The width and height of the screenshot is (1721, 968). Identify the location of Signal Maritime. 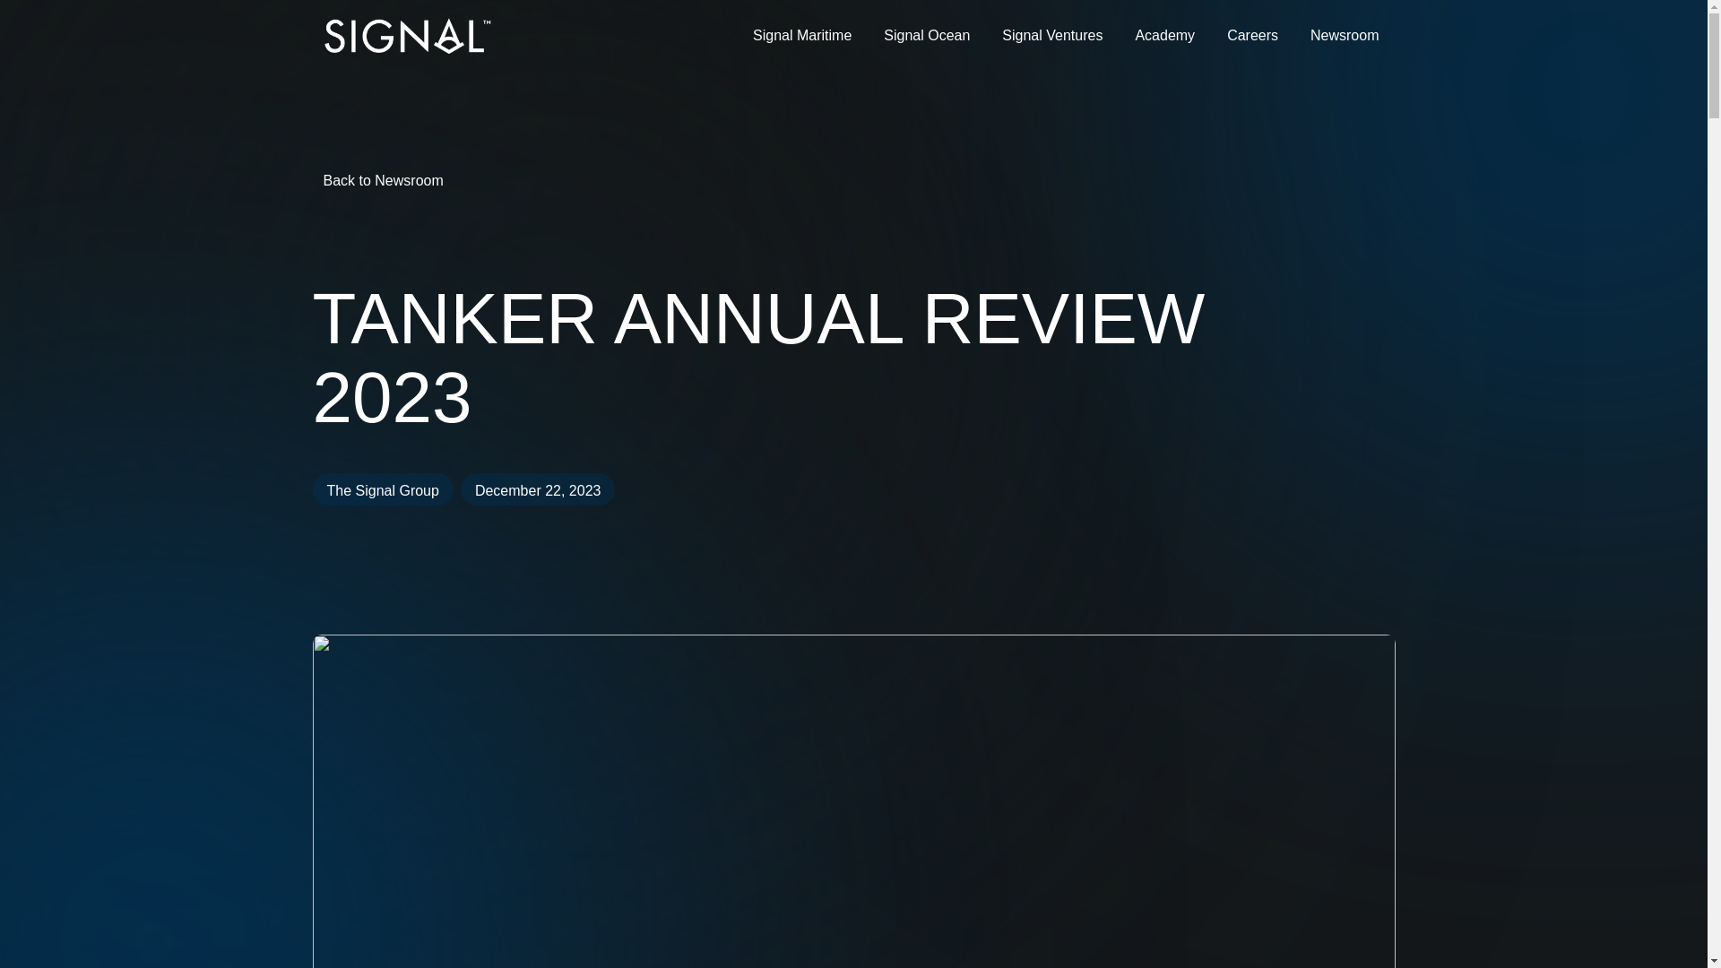
(801, 36).